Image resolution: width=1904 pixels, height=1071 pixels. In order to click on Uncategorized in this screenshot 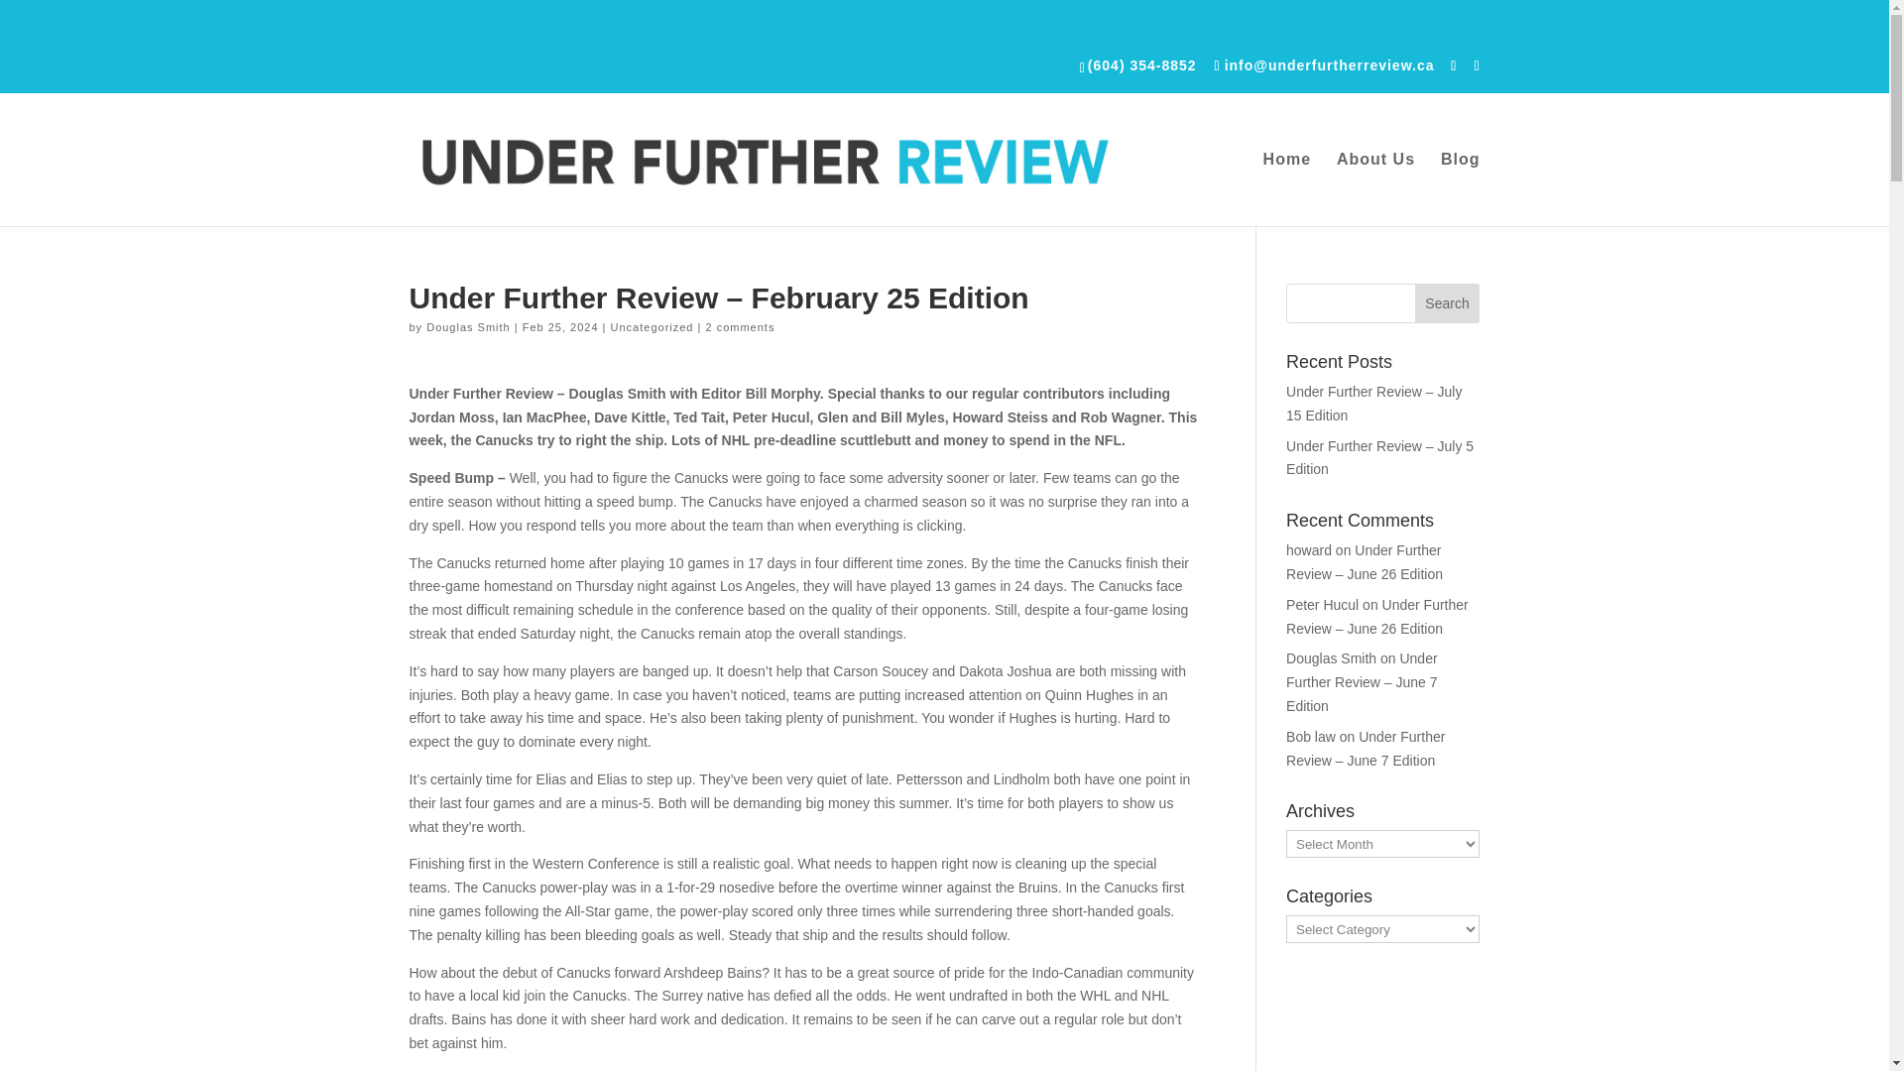, I will do `click(653, 327)`.